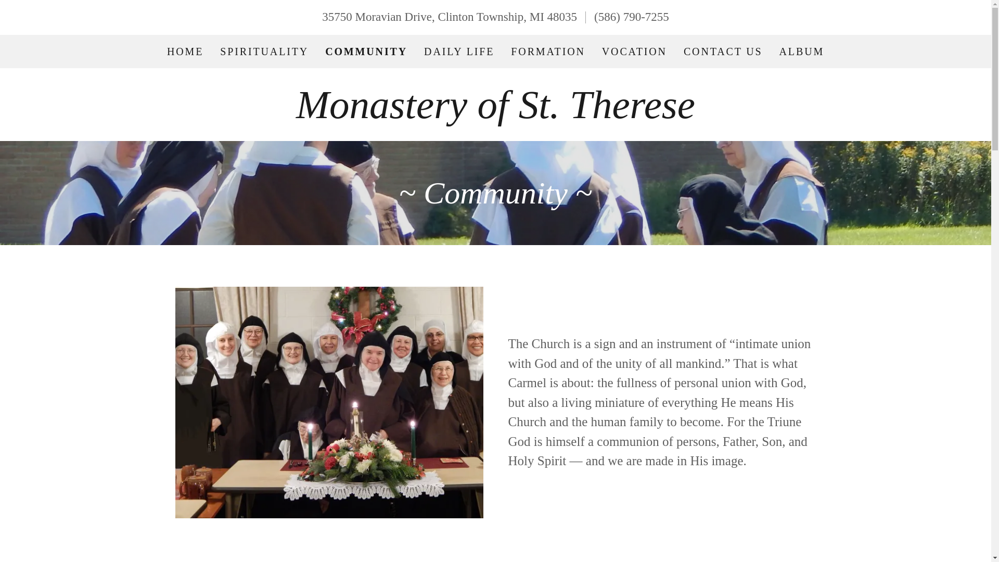 The height and width of the screenshot is (562, 999). Describe the element at coordinates (723, 50) in the screenshot. I see `CONTACT US` at that location.